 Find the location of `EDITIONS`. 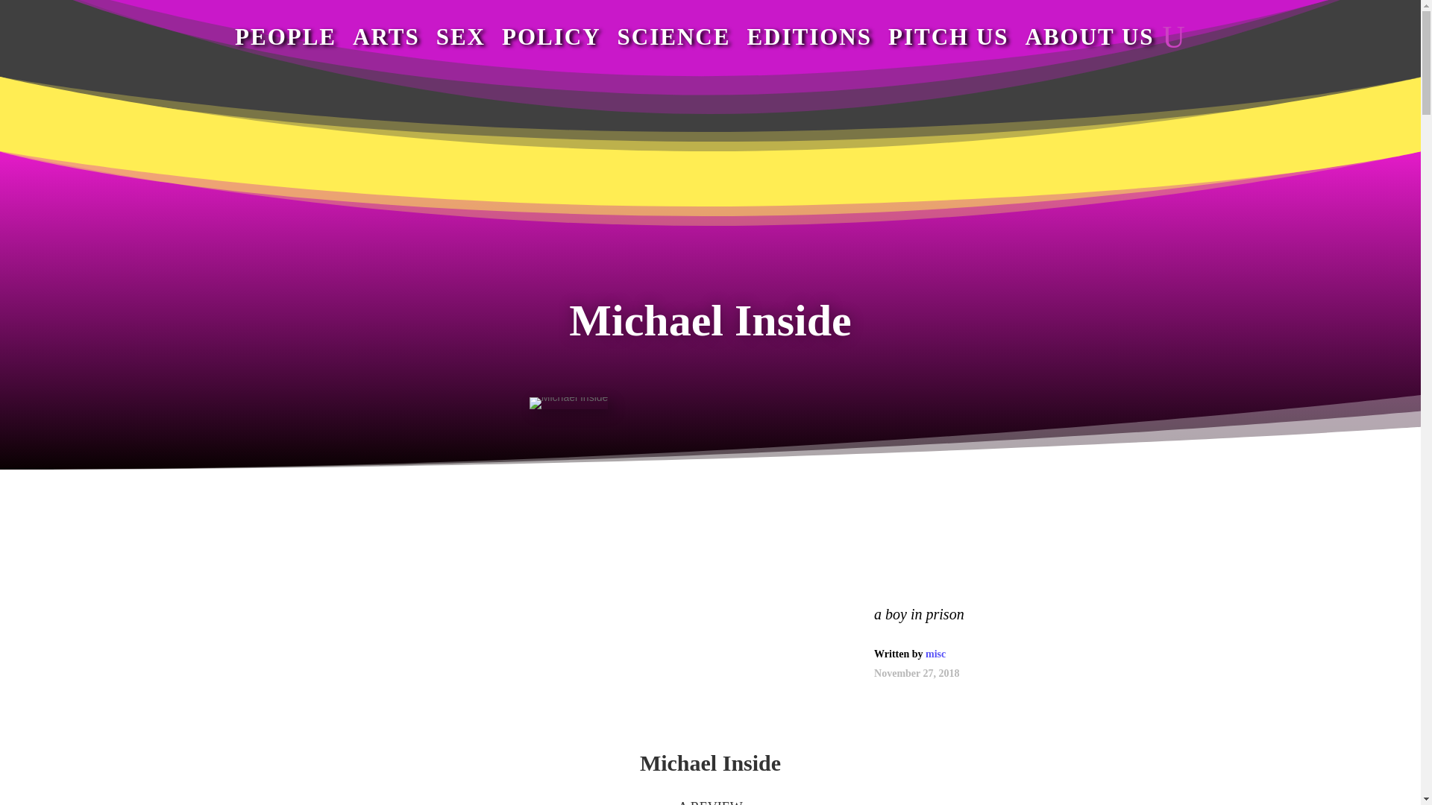

EDITIONS is located at coordinates (808, 37).